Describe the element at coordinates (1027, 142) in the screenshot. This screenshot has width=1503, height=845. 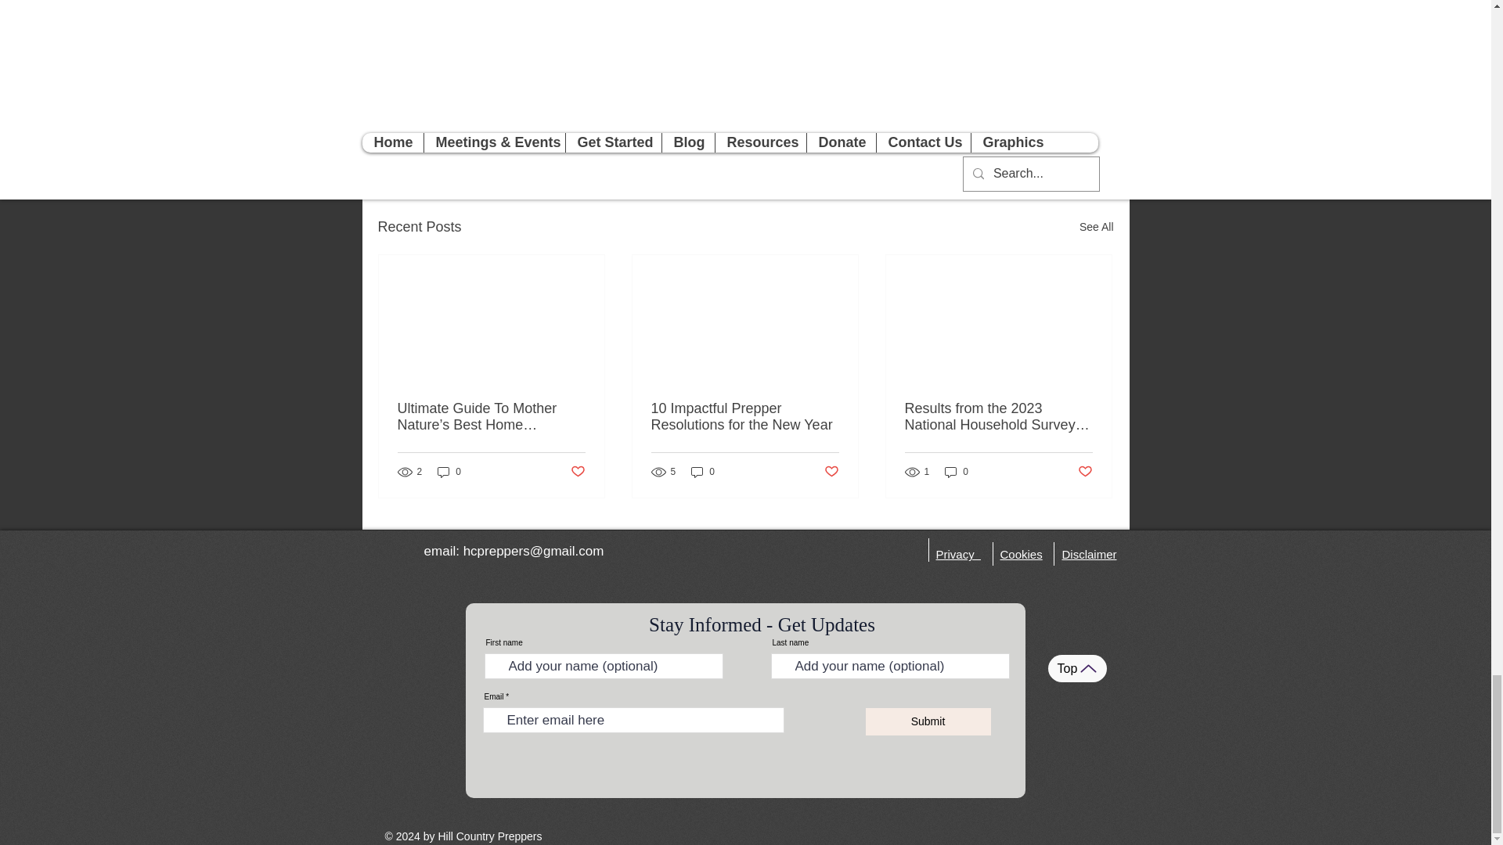
I see `Post not marked as liked` at that location.